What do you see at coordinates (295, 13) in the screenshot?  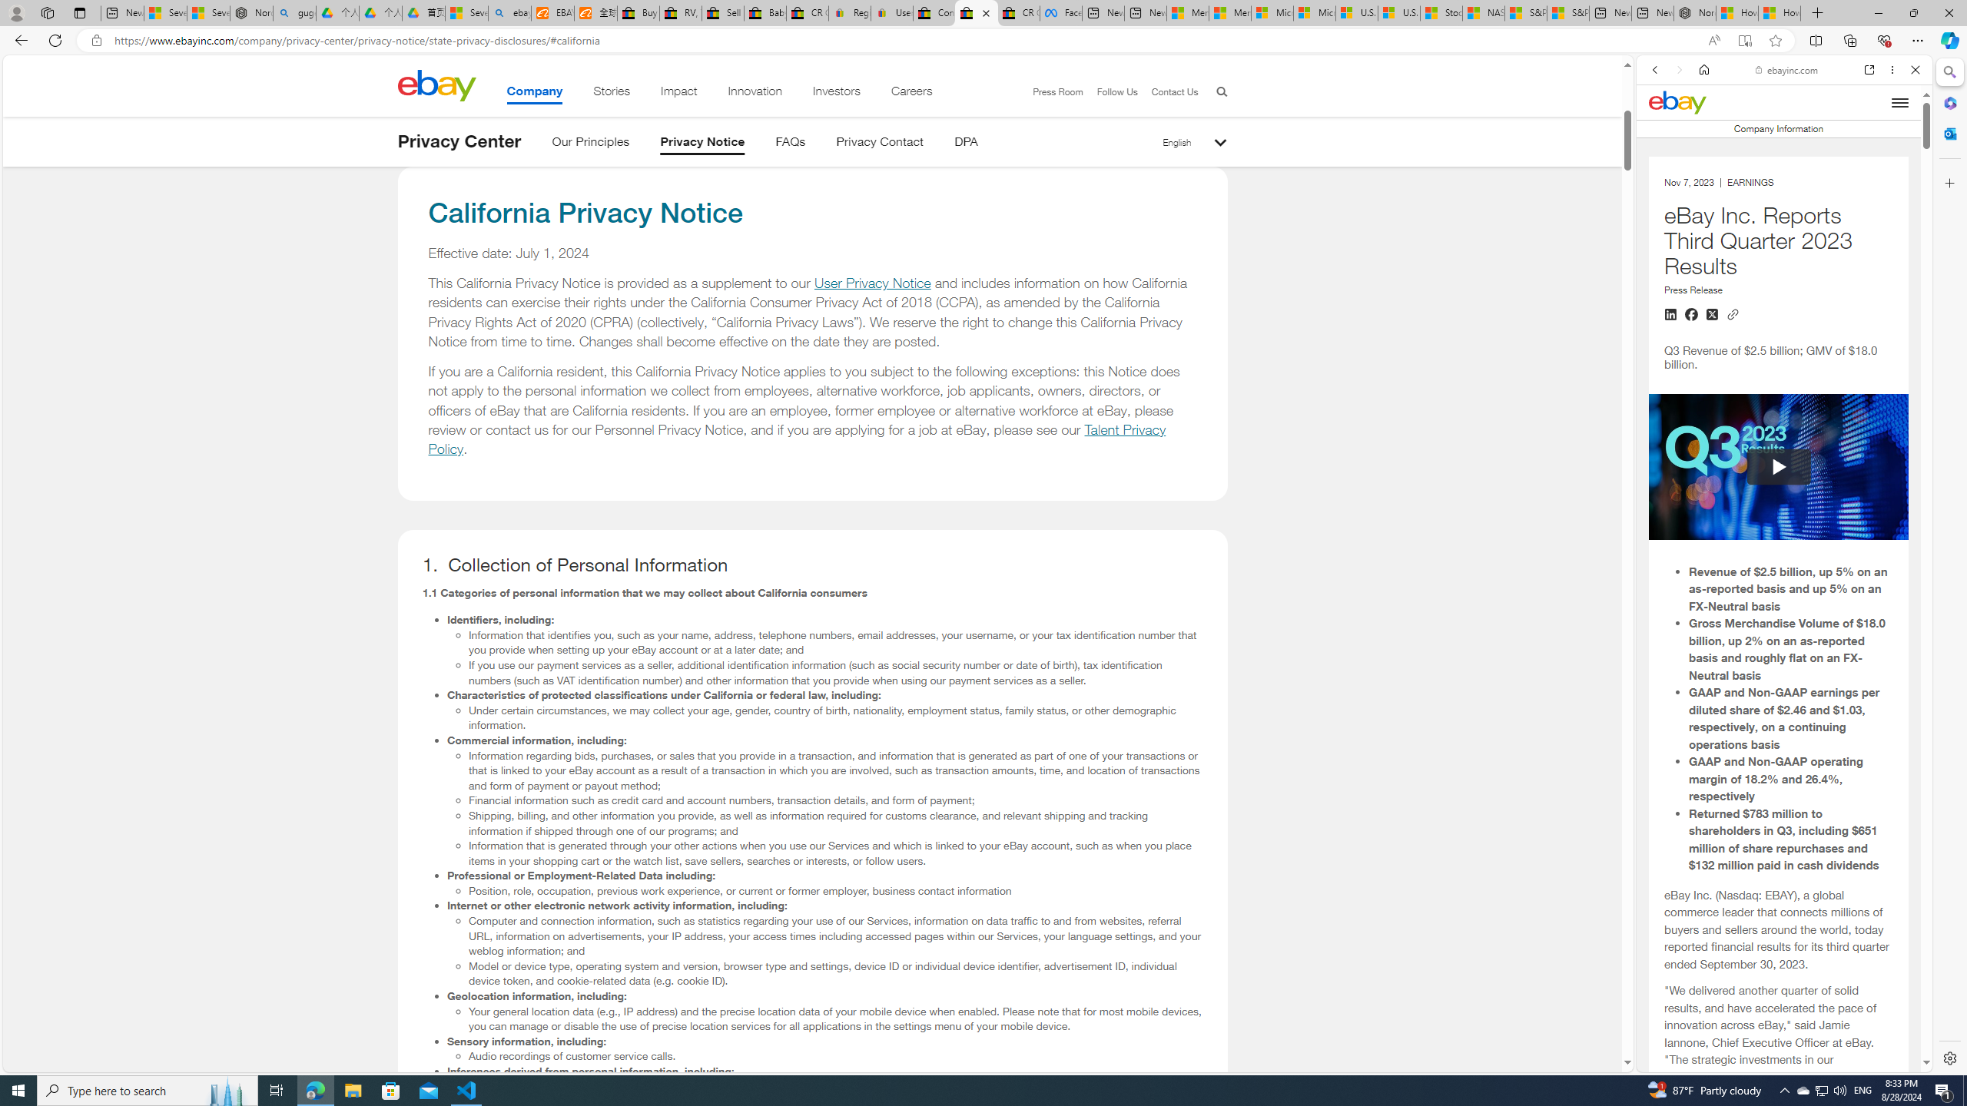 I see `guge yunpan - Search` at bounding box center [295, 13].